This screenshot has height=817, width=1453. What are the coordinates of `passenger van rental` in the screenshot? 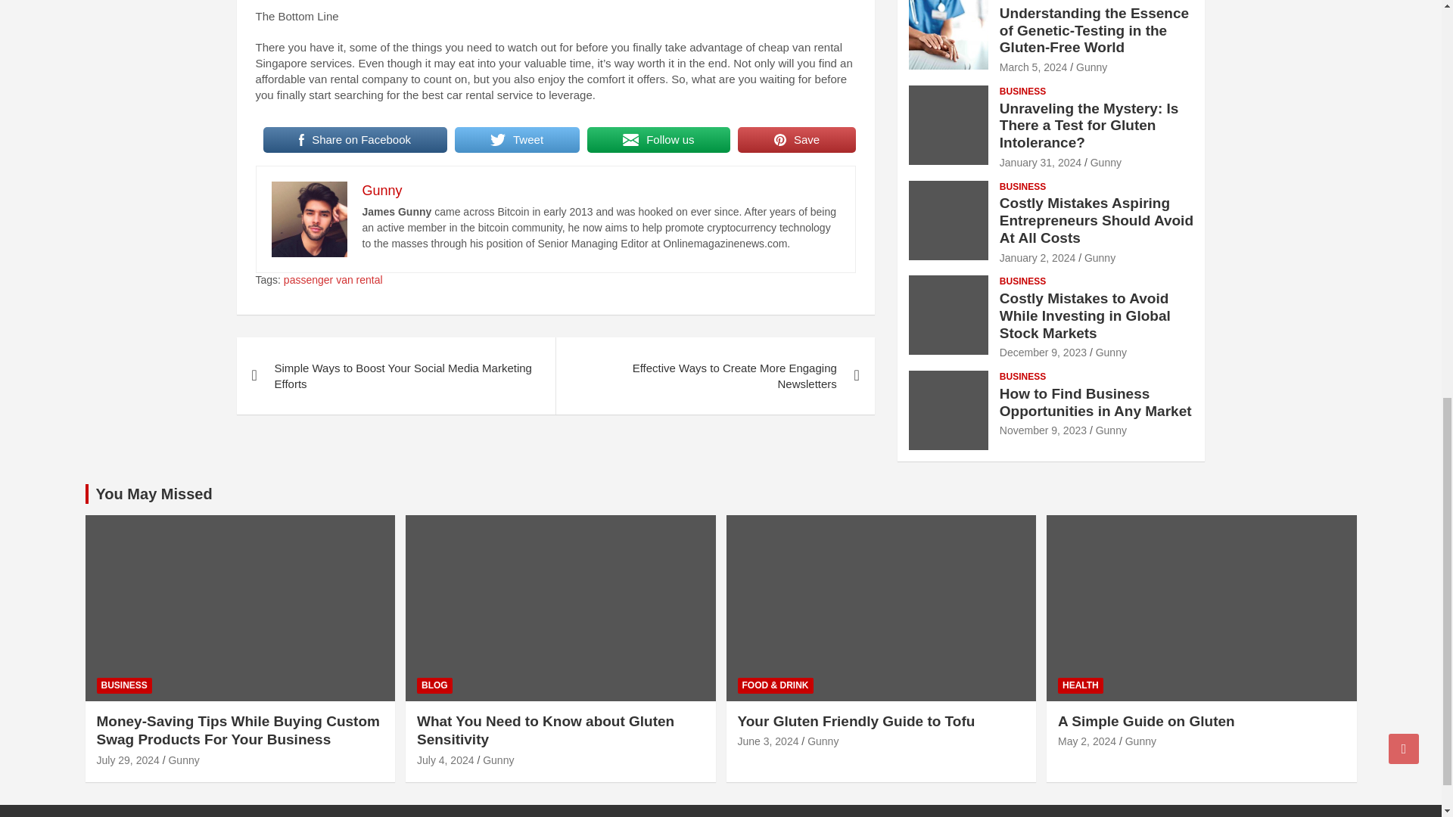 It's located at (333, 280).